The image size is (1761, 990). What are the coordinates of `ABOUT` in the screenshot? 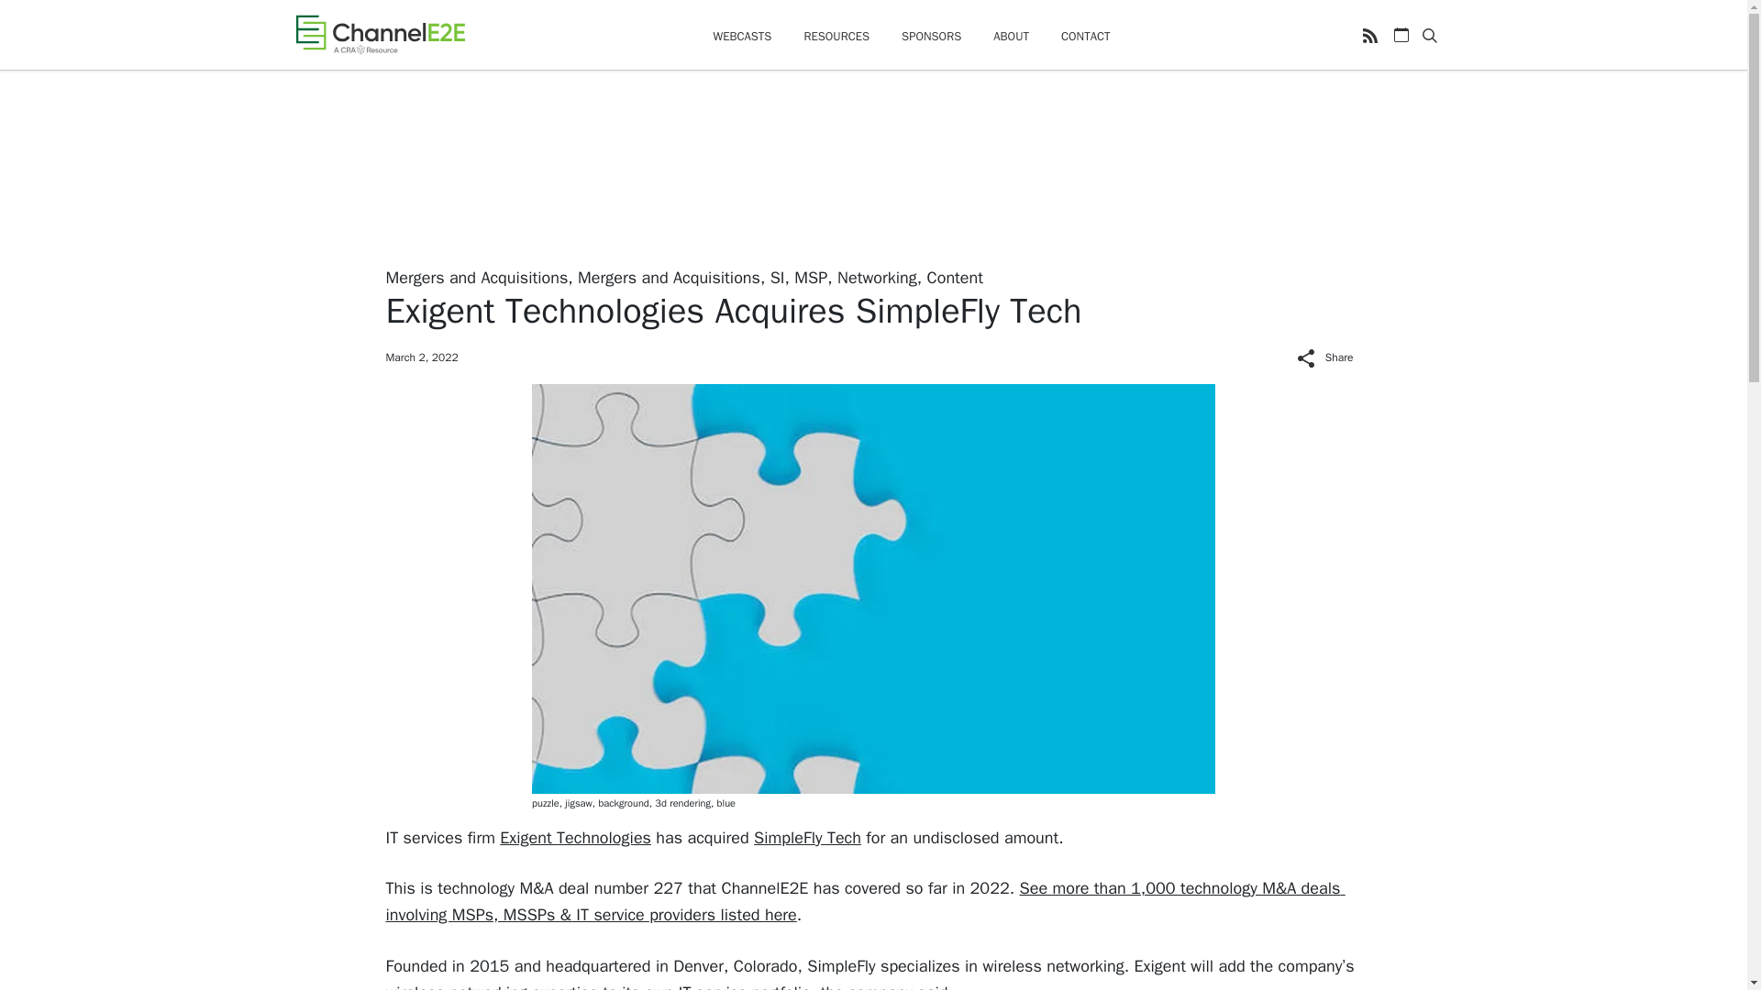 It's located at (1011, 37).